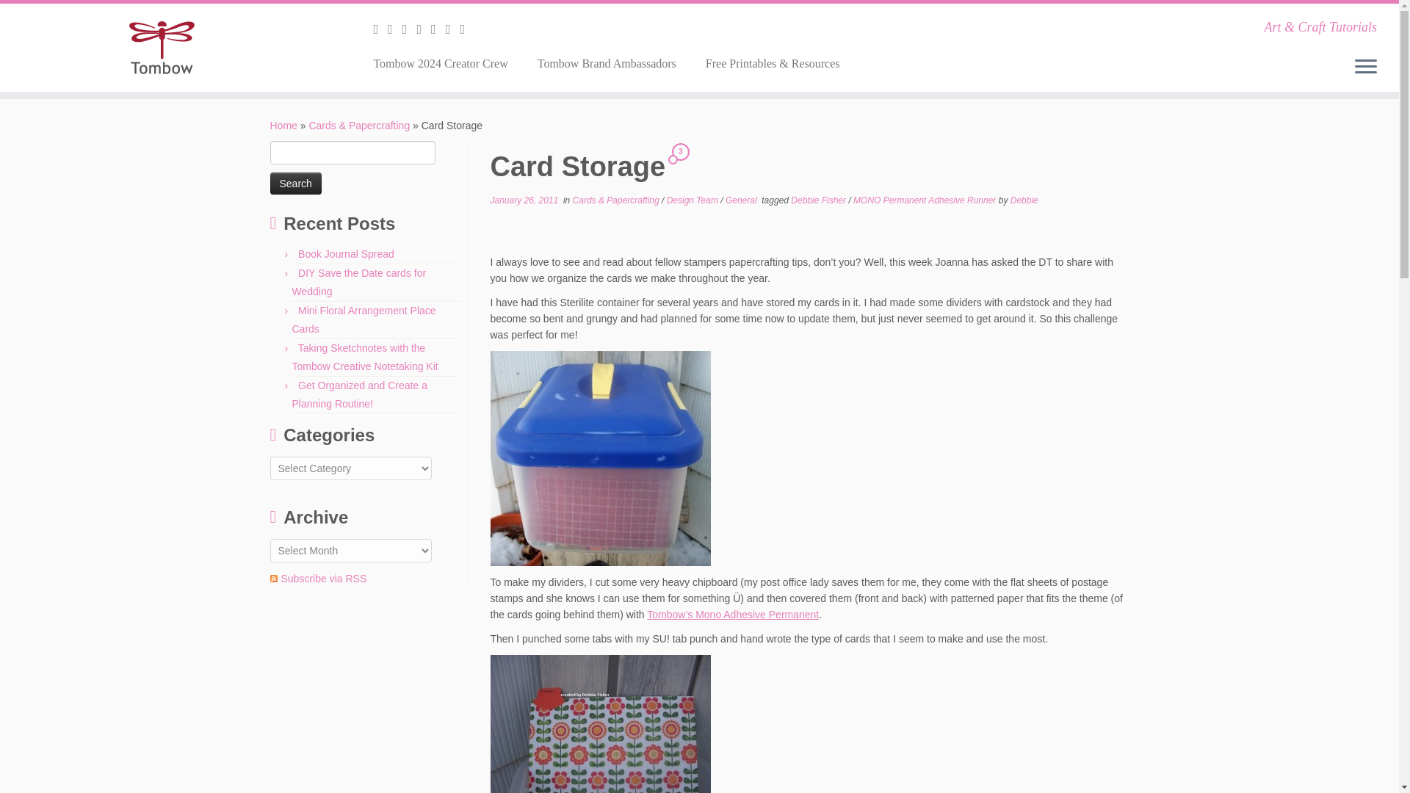 The image size is (1410, 793). Describe the element at coordinates (820, 200) in the screenshot. I see `Debbie Fisher` at that location.